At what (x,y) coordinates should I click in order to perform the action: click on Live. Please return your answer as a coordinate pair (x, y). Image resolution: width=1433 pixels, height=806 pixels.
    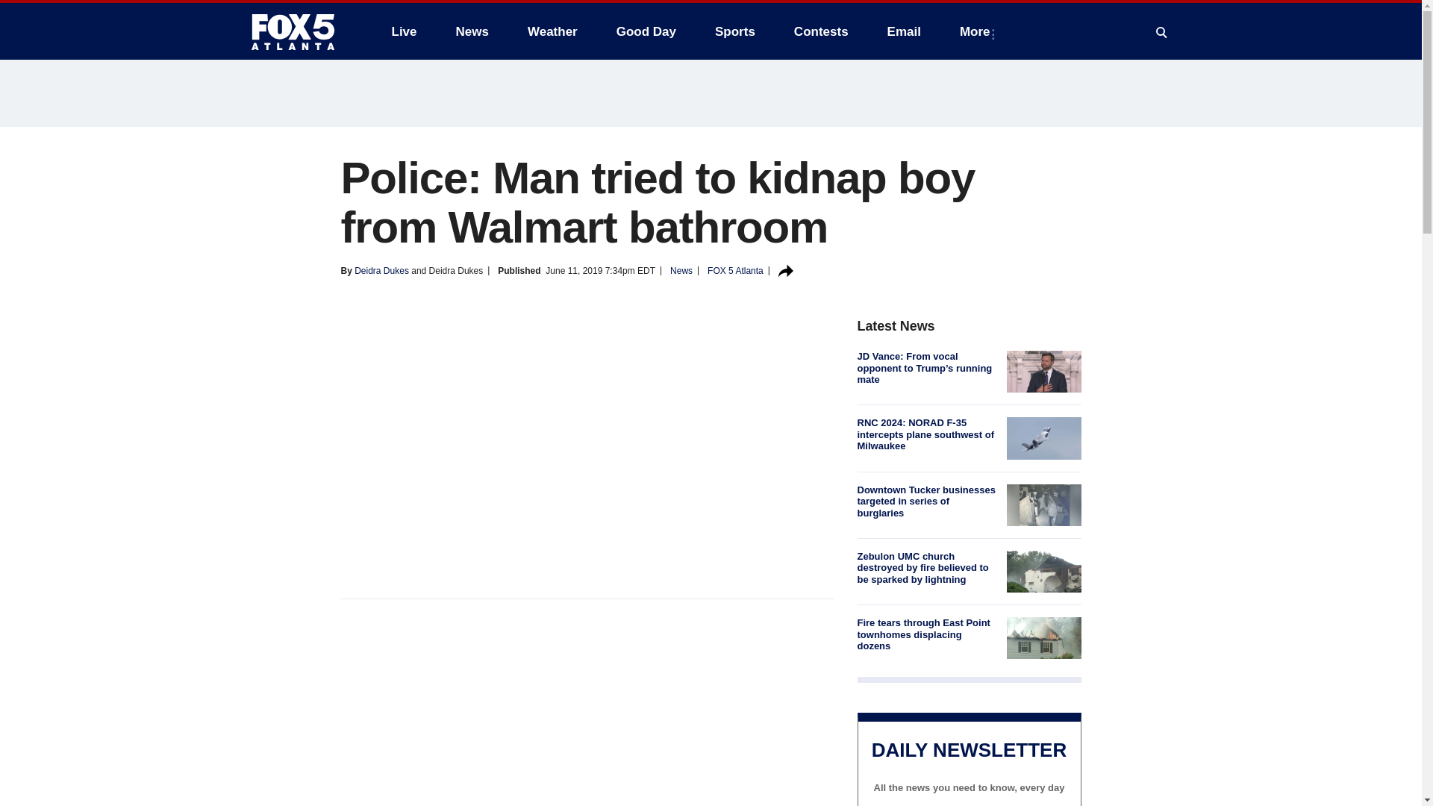
    Looking at the image, I should click on (404, 31).